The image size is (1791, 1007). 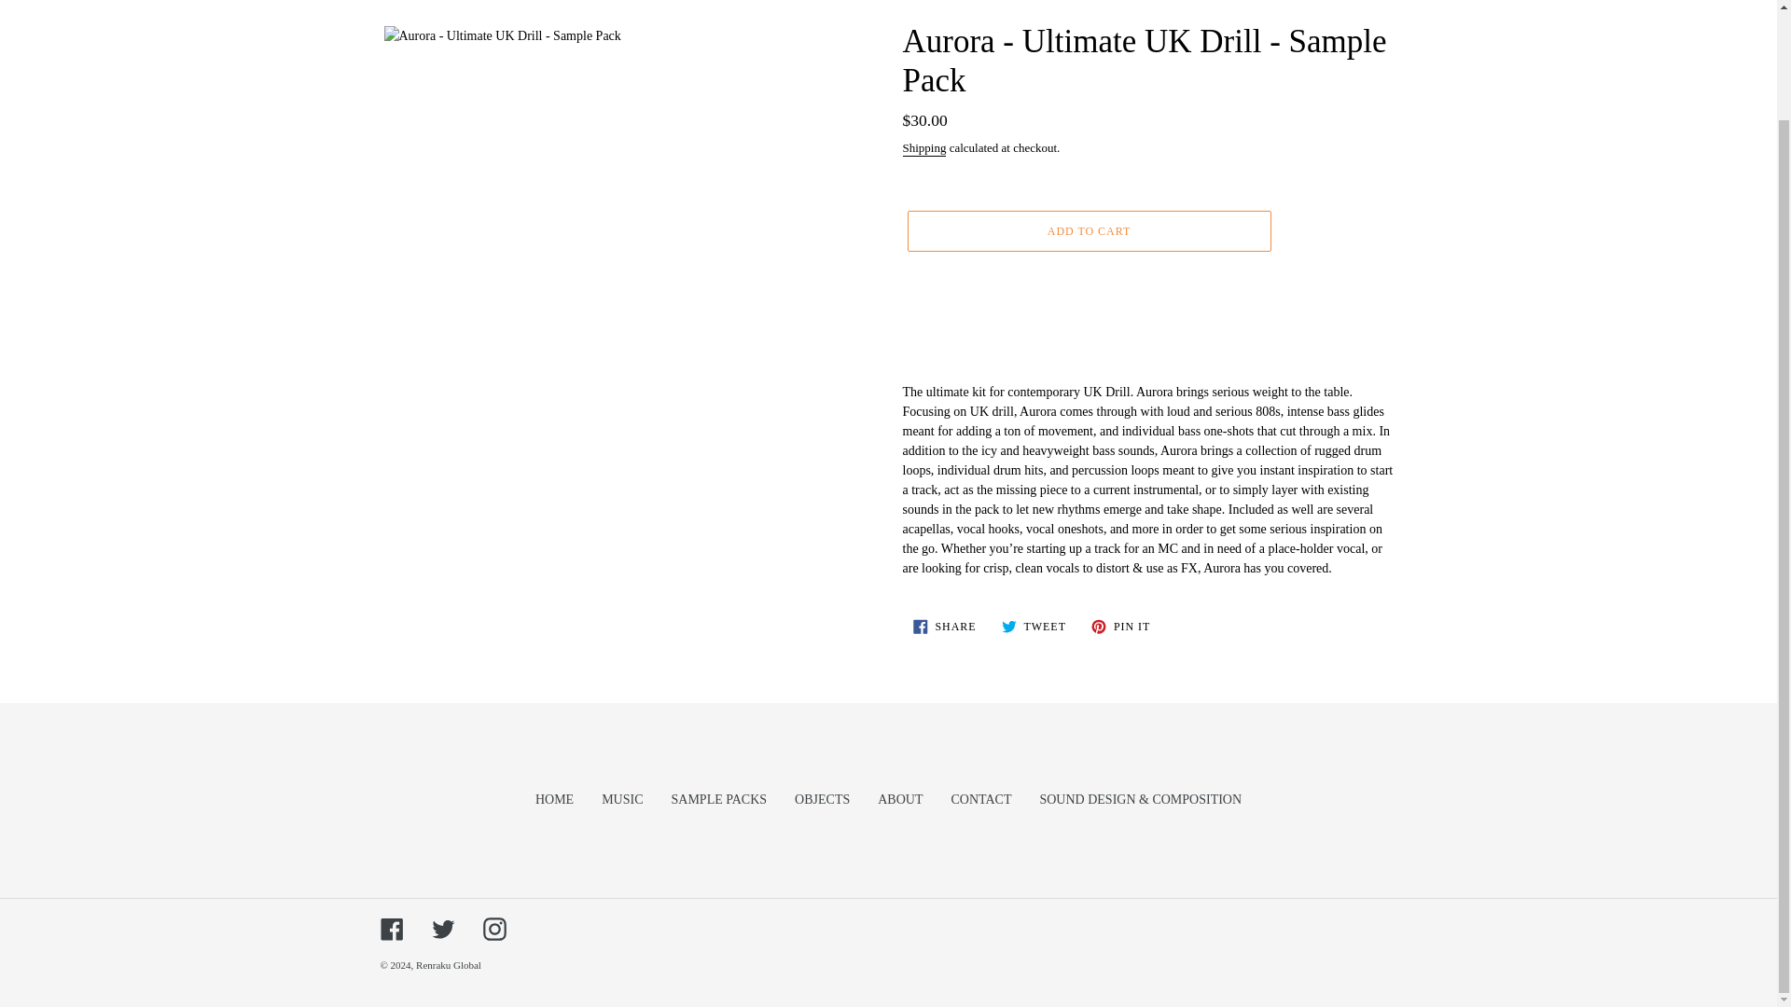 What do you see at coordinates (554, 799) in the screenshot?
I see `MUSIC` at bounding box center [554, 799].